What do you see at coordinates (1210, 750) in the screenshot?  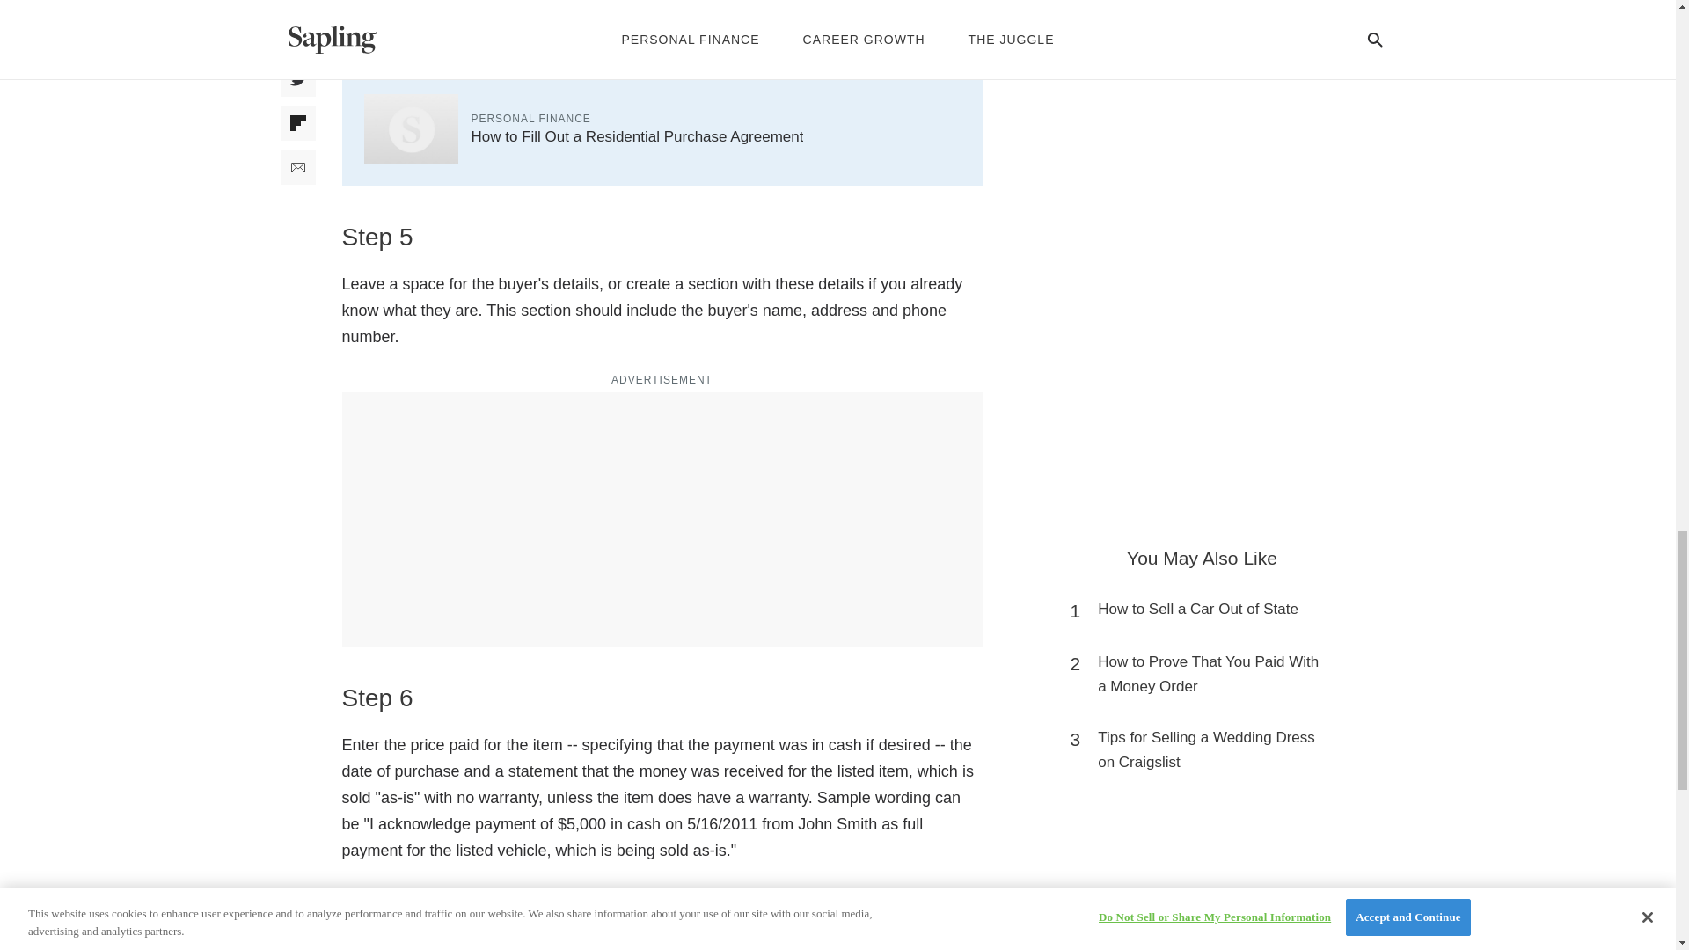 I see `Tips for Selling a Wedding Dress on Craigslist` at bounding box center [1210, 750].